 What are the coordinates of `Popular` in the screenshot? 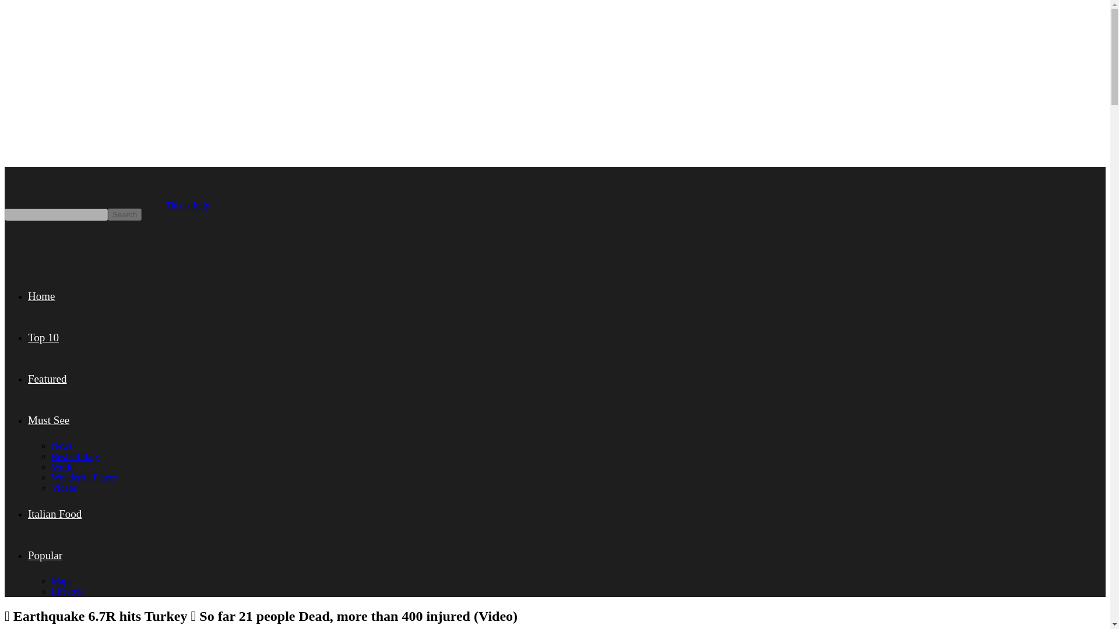 It's located at (45, 555).